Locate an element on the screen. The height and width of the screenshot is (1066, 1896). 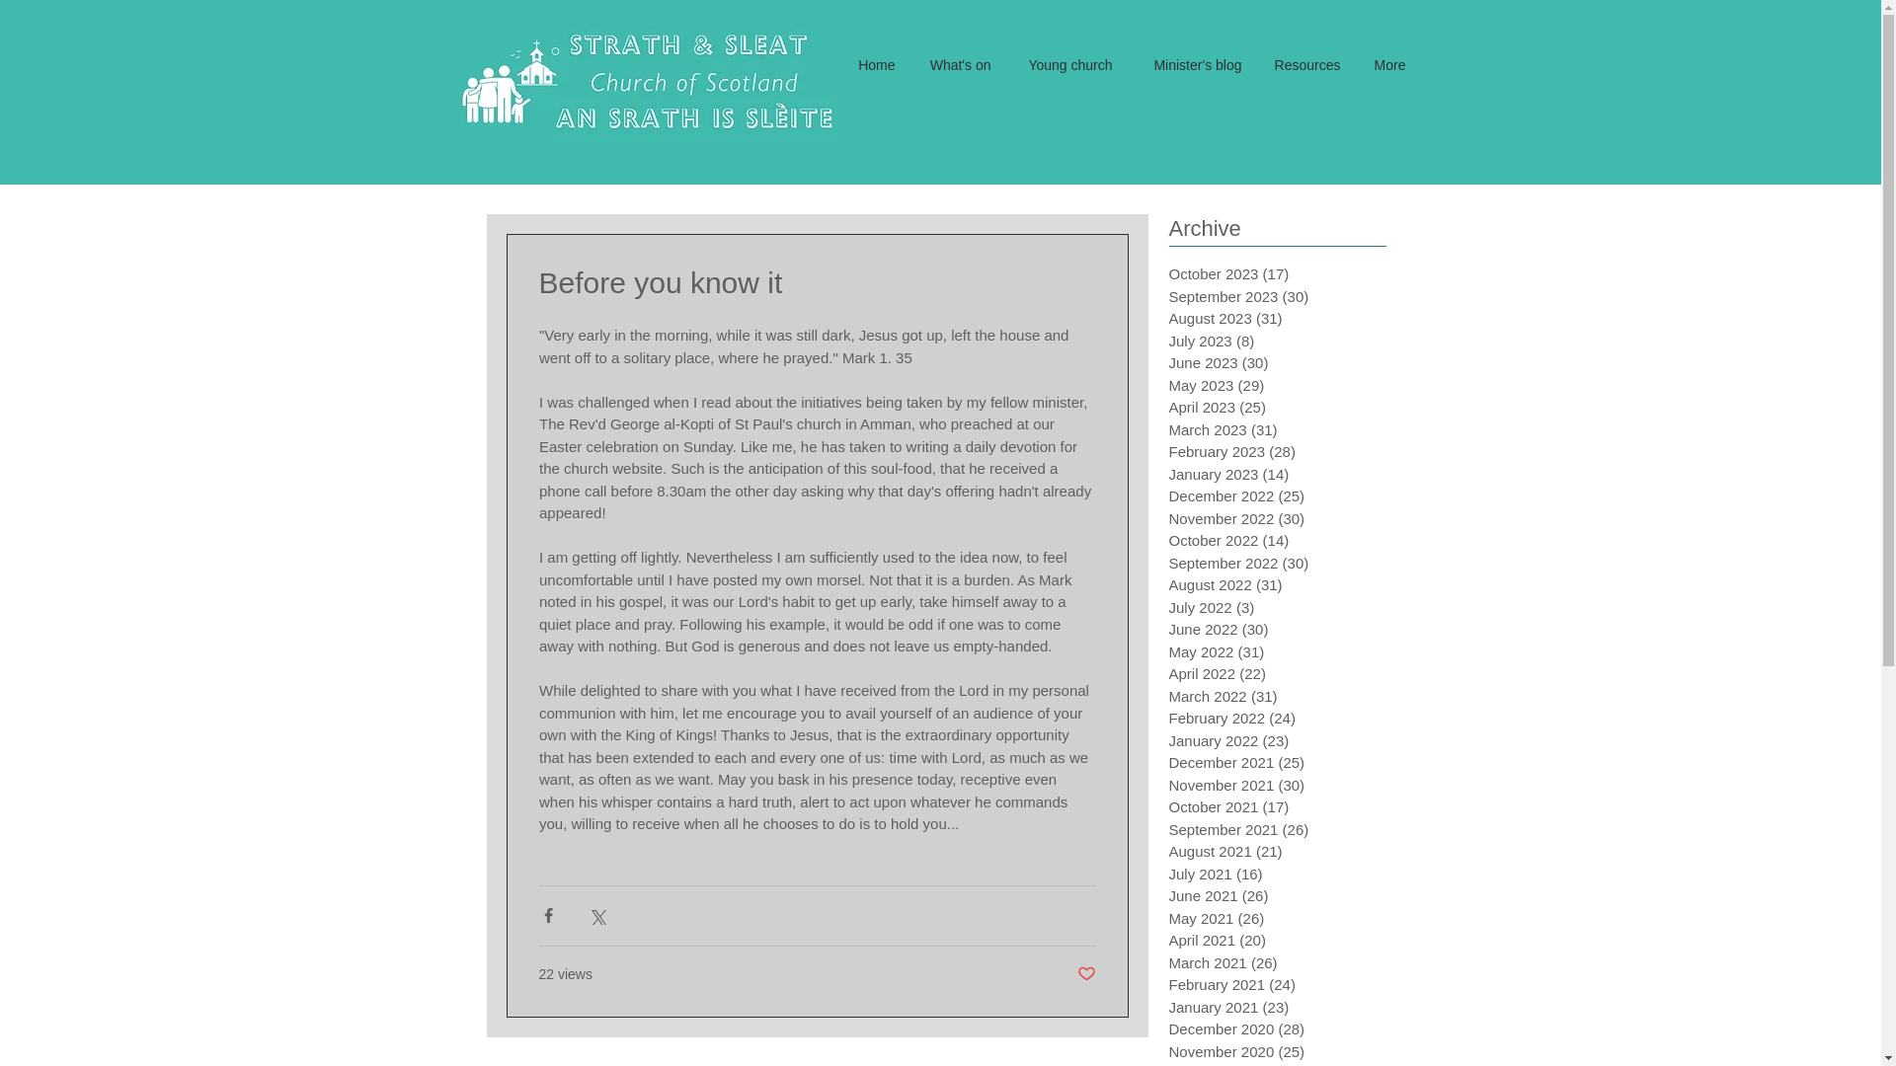
Post not marked as liked is located at coordinates (1086, 974).